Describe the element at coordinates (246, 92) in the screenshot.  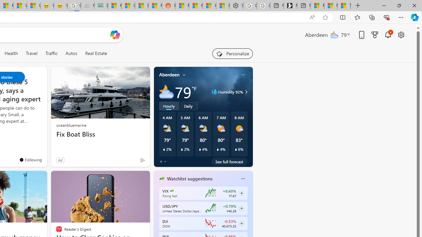
I see `Class: weather-arrow-glyph` at that location.